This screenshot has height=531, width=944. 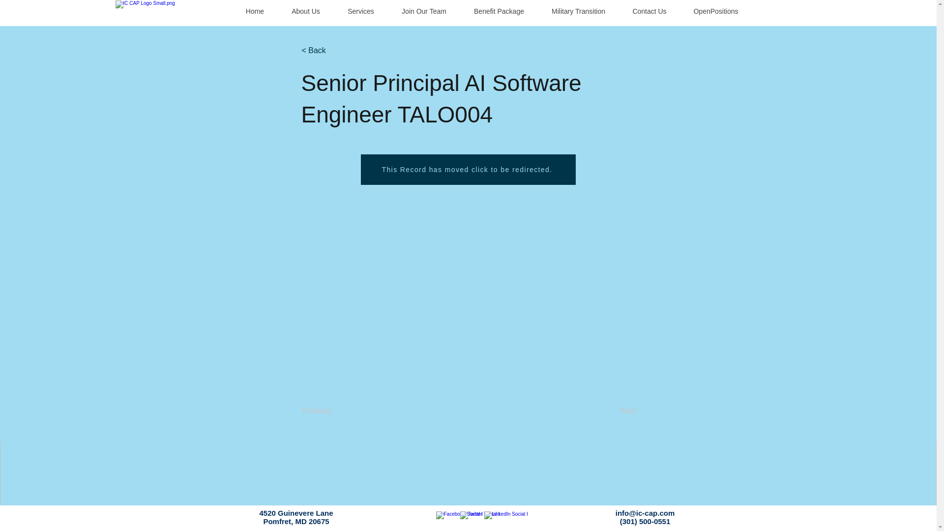 What do you see at coordinates (649, 12) in the screenshot?
I see `Contact Us` at bounding box center [649, 12].